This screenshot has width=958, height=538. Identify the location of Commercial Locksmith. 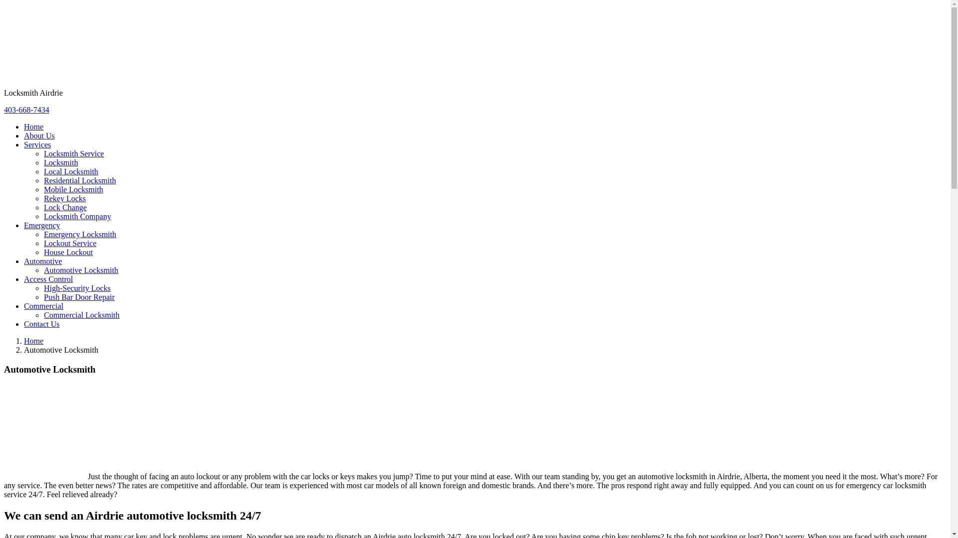
(82, 315).